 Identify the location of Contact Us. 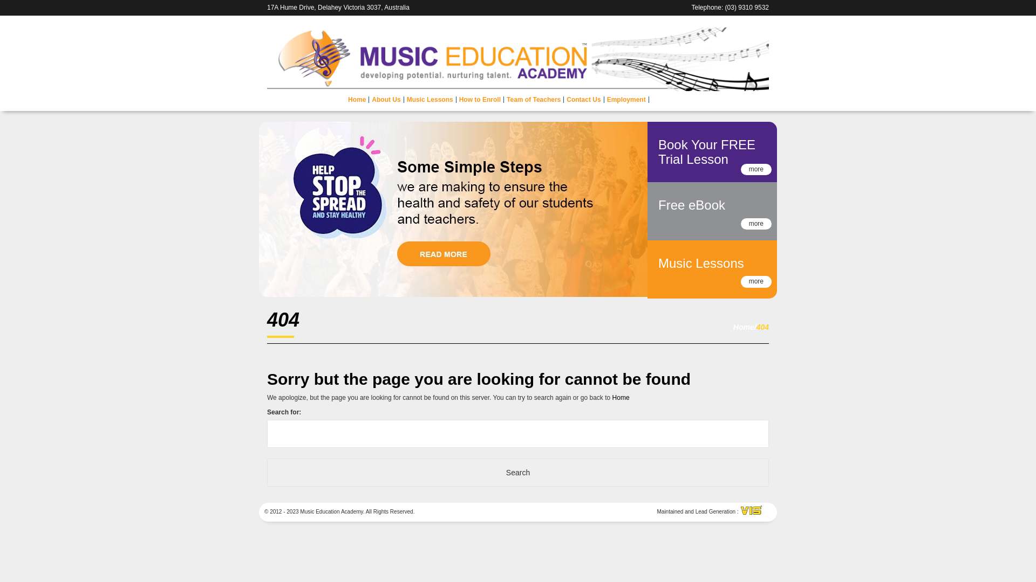
(584, 100).